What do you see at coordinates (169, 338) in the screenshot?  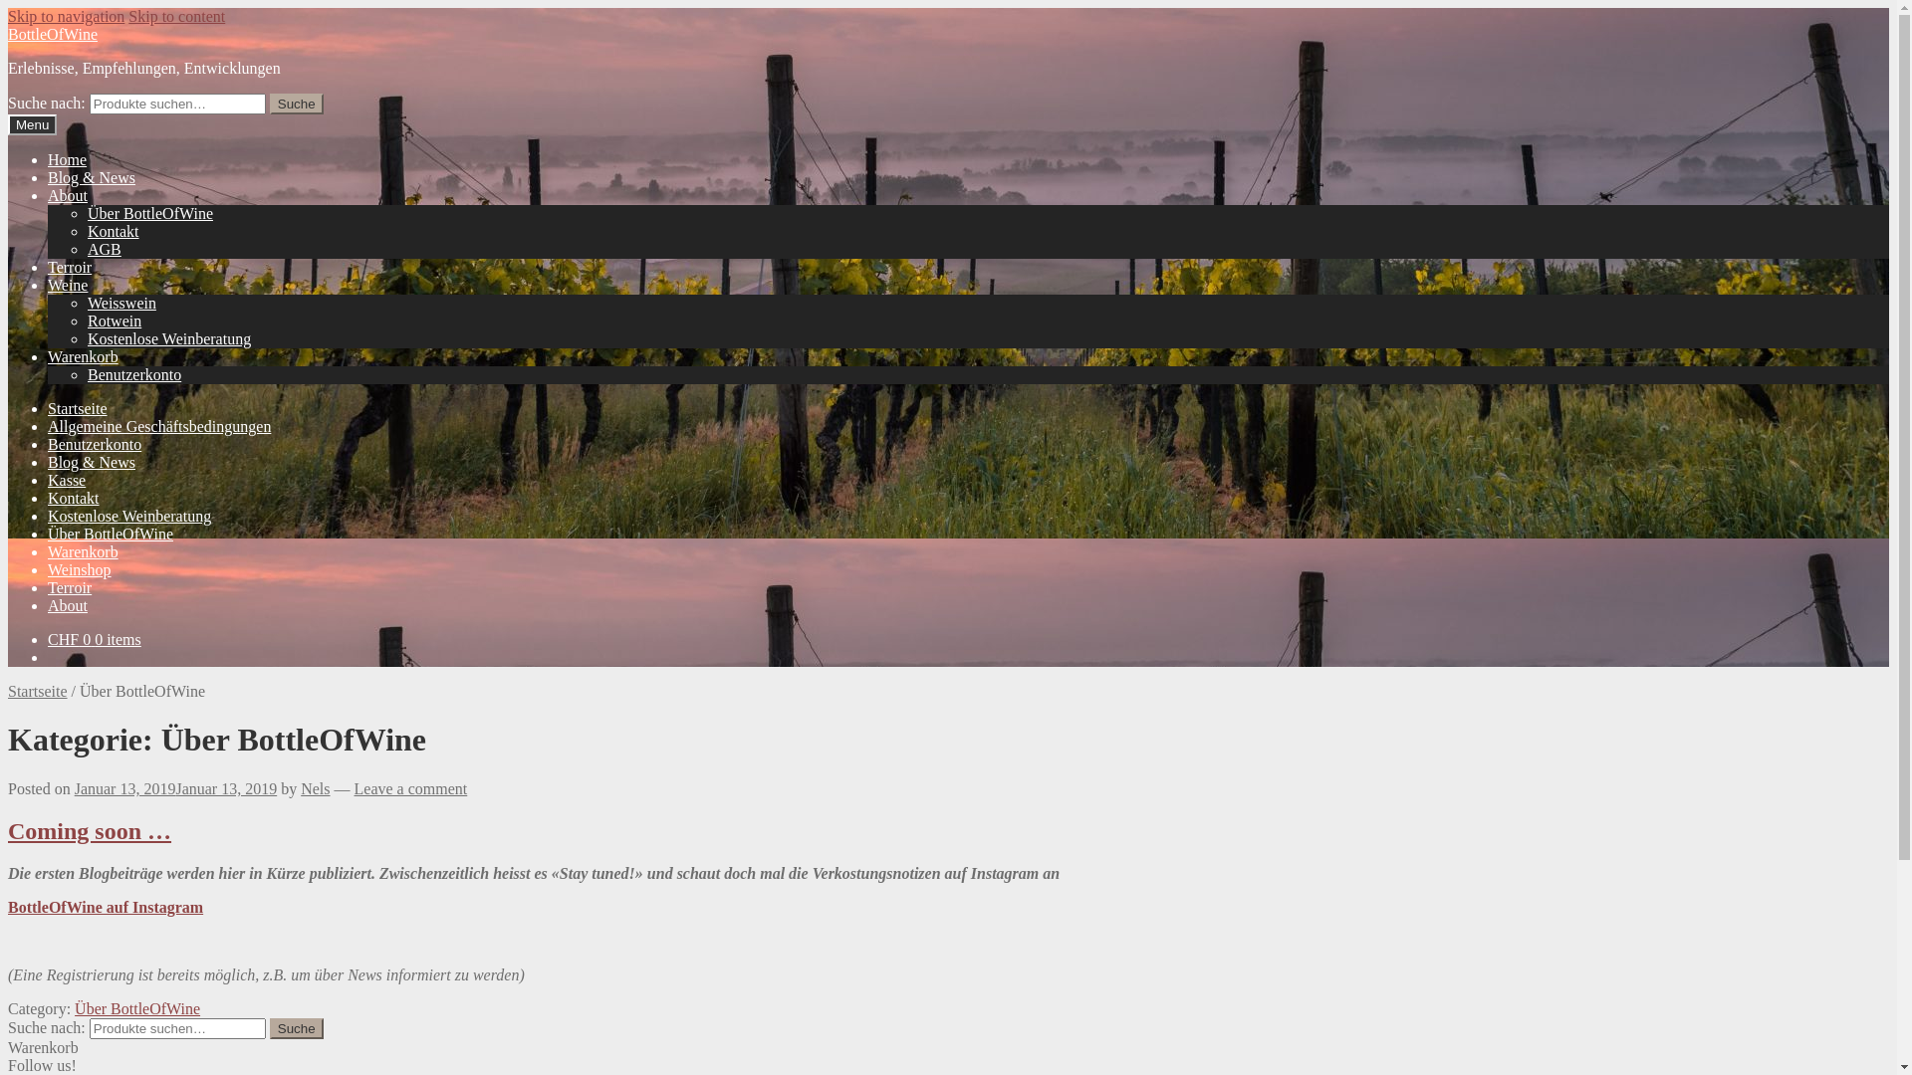 I see `Kostenlose Weinberatung` at bounding box center [169, 338].